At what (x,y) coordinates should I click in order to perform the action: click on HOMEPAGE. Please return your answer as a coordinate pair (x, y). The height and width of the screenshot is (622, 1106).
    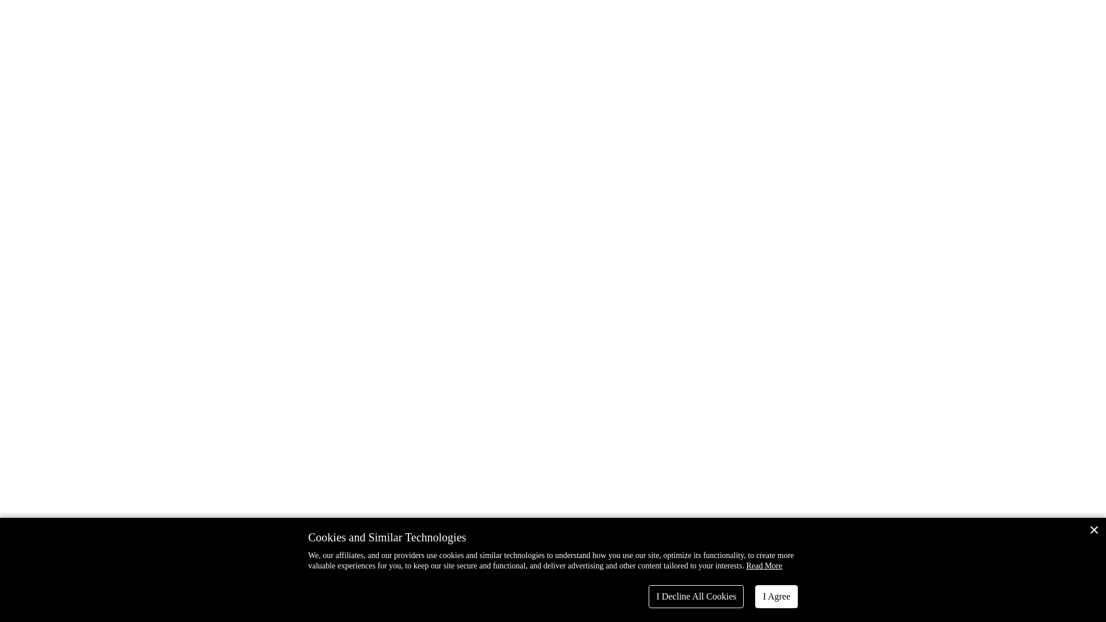
    Looking at the image, I should click on (553, 194).